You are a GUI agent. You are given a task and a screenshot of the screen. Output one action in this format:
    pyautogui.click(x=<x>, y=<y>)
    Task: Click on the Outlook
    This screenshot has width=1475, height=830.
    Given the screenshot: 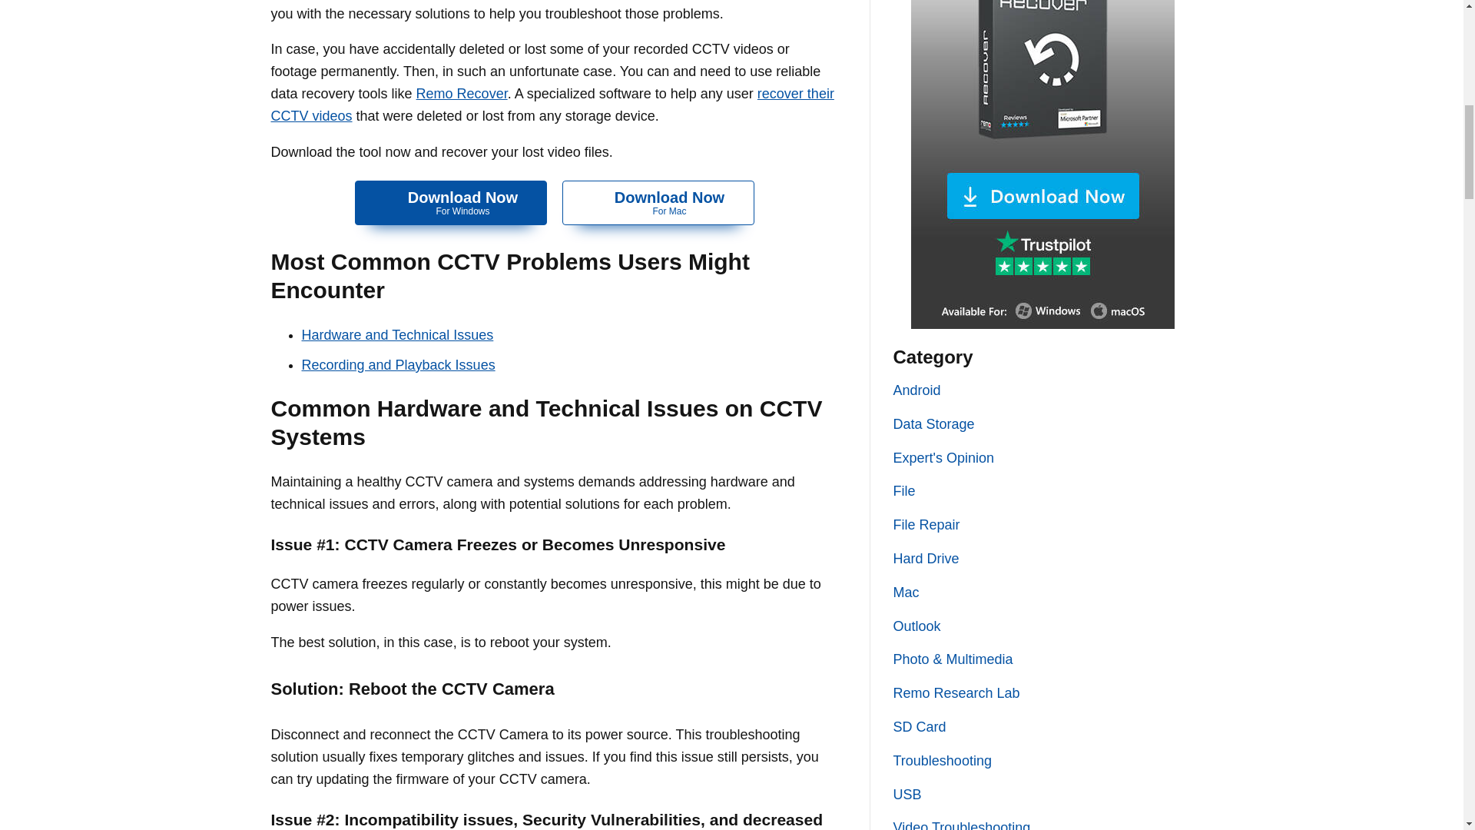 What is the action you would take?
    pyautogui.click(x=916, y=626)
    